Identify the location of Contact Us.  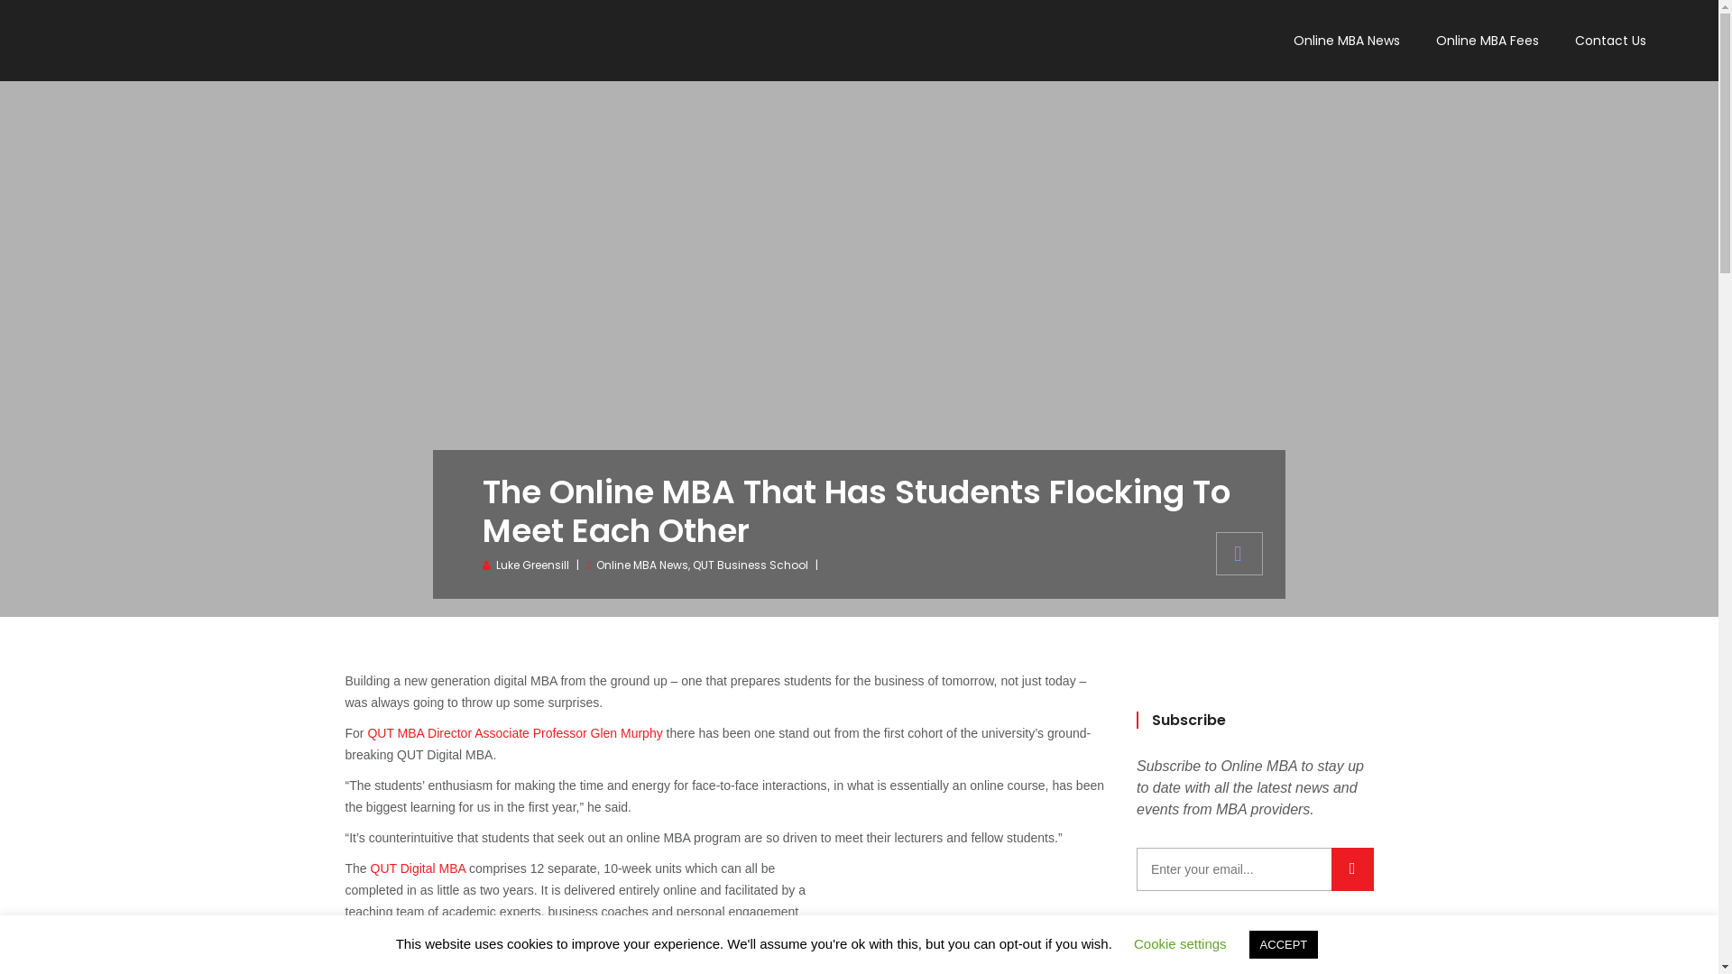
(1611, 41).